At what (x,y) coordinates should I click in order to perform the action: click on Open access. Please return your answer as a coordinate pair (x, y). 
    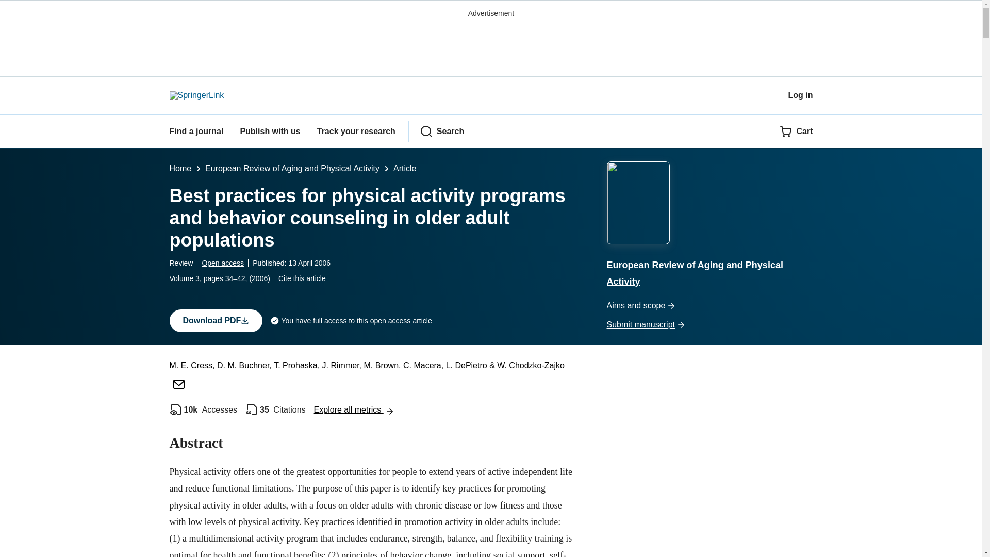
    Looking at the image, I should click on (223, 263).